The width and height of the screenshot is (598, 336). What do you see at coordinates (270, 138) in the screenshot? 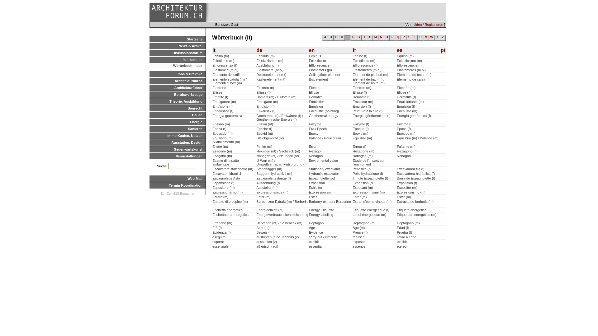
I see `Gleichgewicht (nt)` at bounding box center [270, 138].